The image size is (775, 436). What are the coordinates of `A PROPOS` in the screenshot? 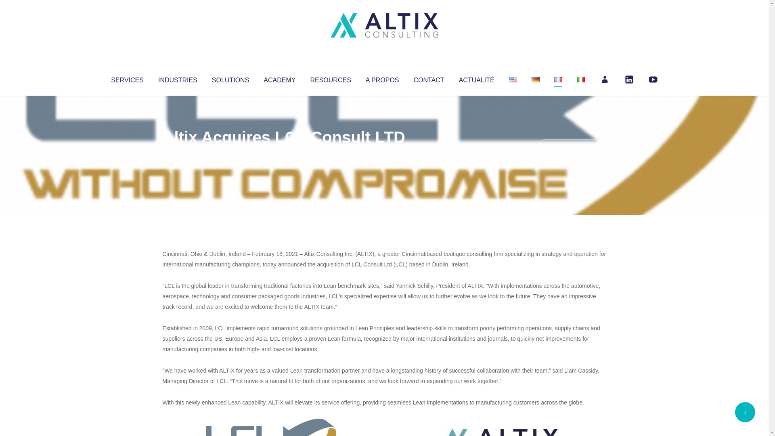 It's located at (382, 78).